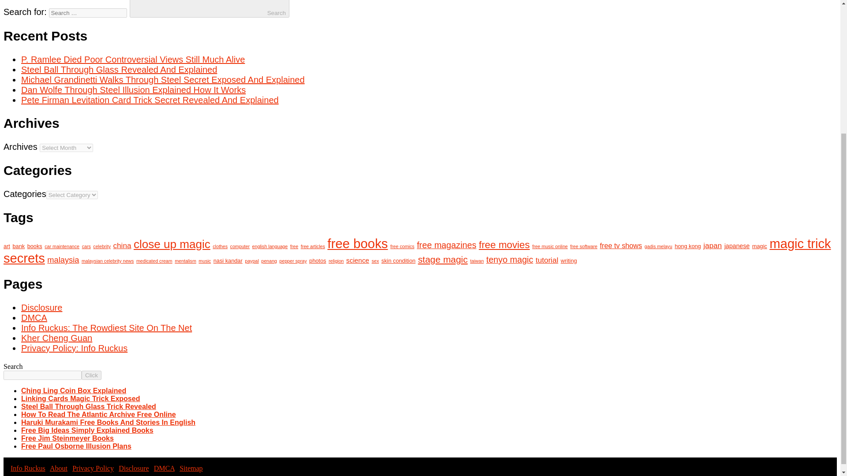  Describe the element at coordinates (760, 246) in the screenshot. I see `magic` at that location.